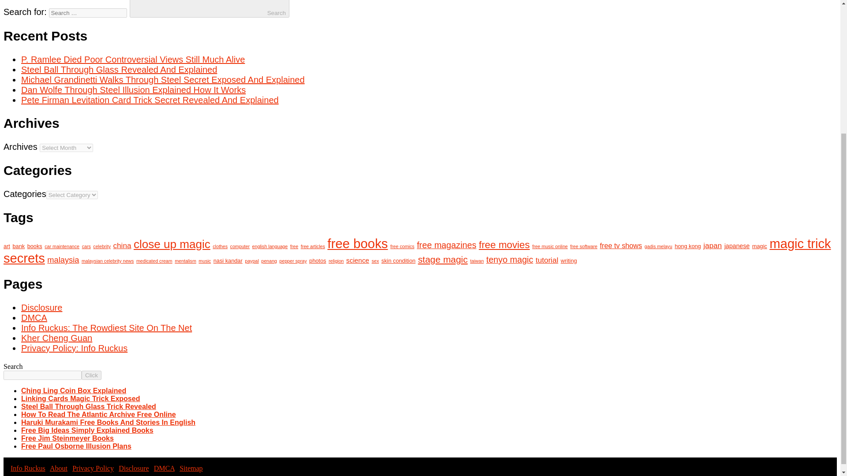  Describe the element at coordinates (760, 246) in the screenshot. I see `magic` at that location.